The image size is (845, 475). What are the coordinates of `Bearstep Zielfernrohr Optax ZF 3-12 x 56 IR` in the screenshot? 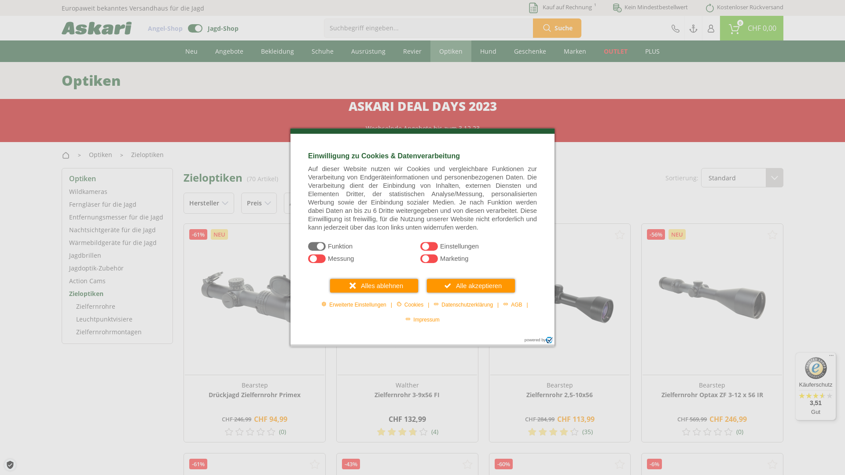 It's located at (712, 298).